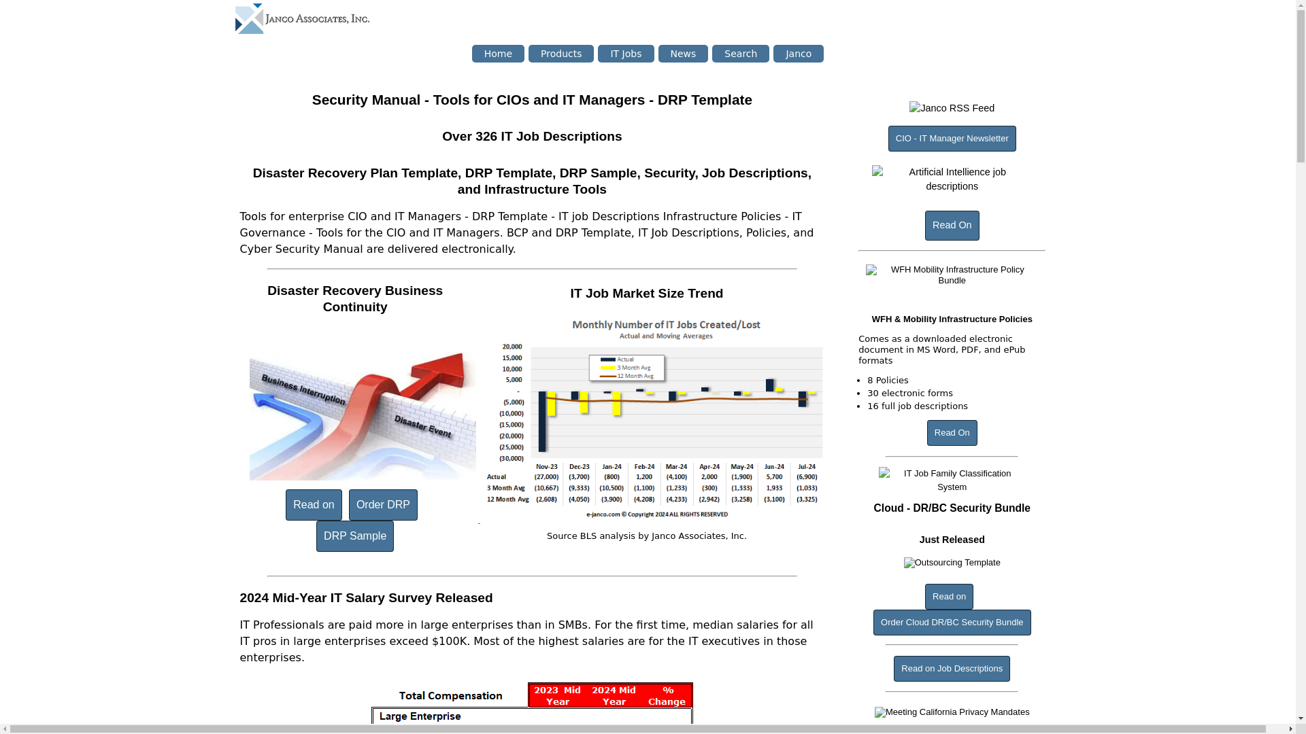  I want to click on Products, so click(561, 53).